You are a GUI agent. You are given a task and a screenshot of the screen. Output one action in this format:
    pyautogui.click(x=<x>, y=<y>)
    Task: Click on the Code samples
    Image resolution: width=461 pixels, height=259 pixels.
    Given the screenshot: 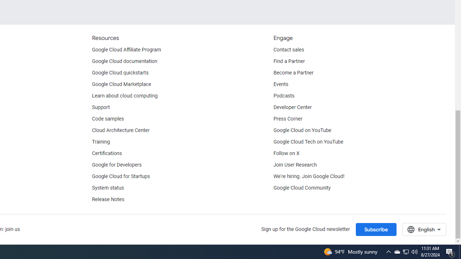 What is the action you would take?
    pyautogui.click(x=108, y=119)
    